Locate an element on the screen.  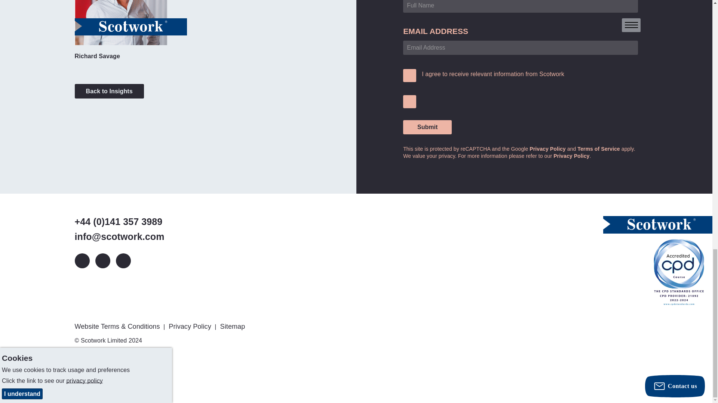
Google Privacy Policy is located at coordinates (547, 149).